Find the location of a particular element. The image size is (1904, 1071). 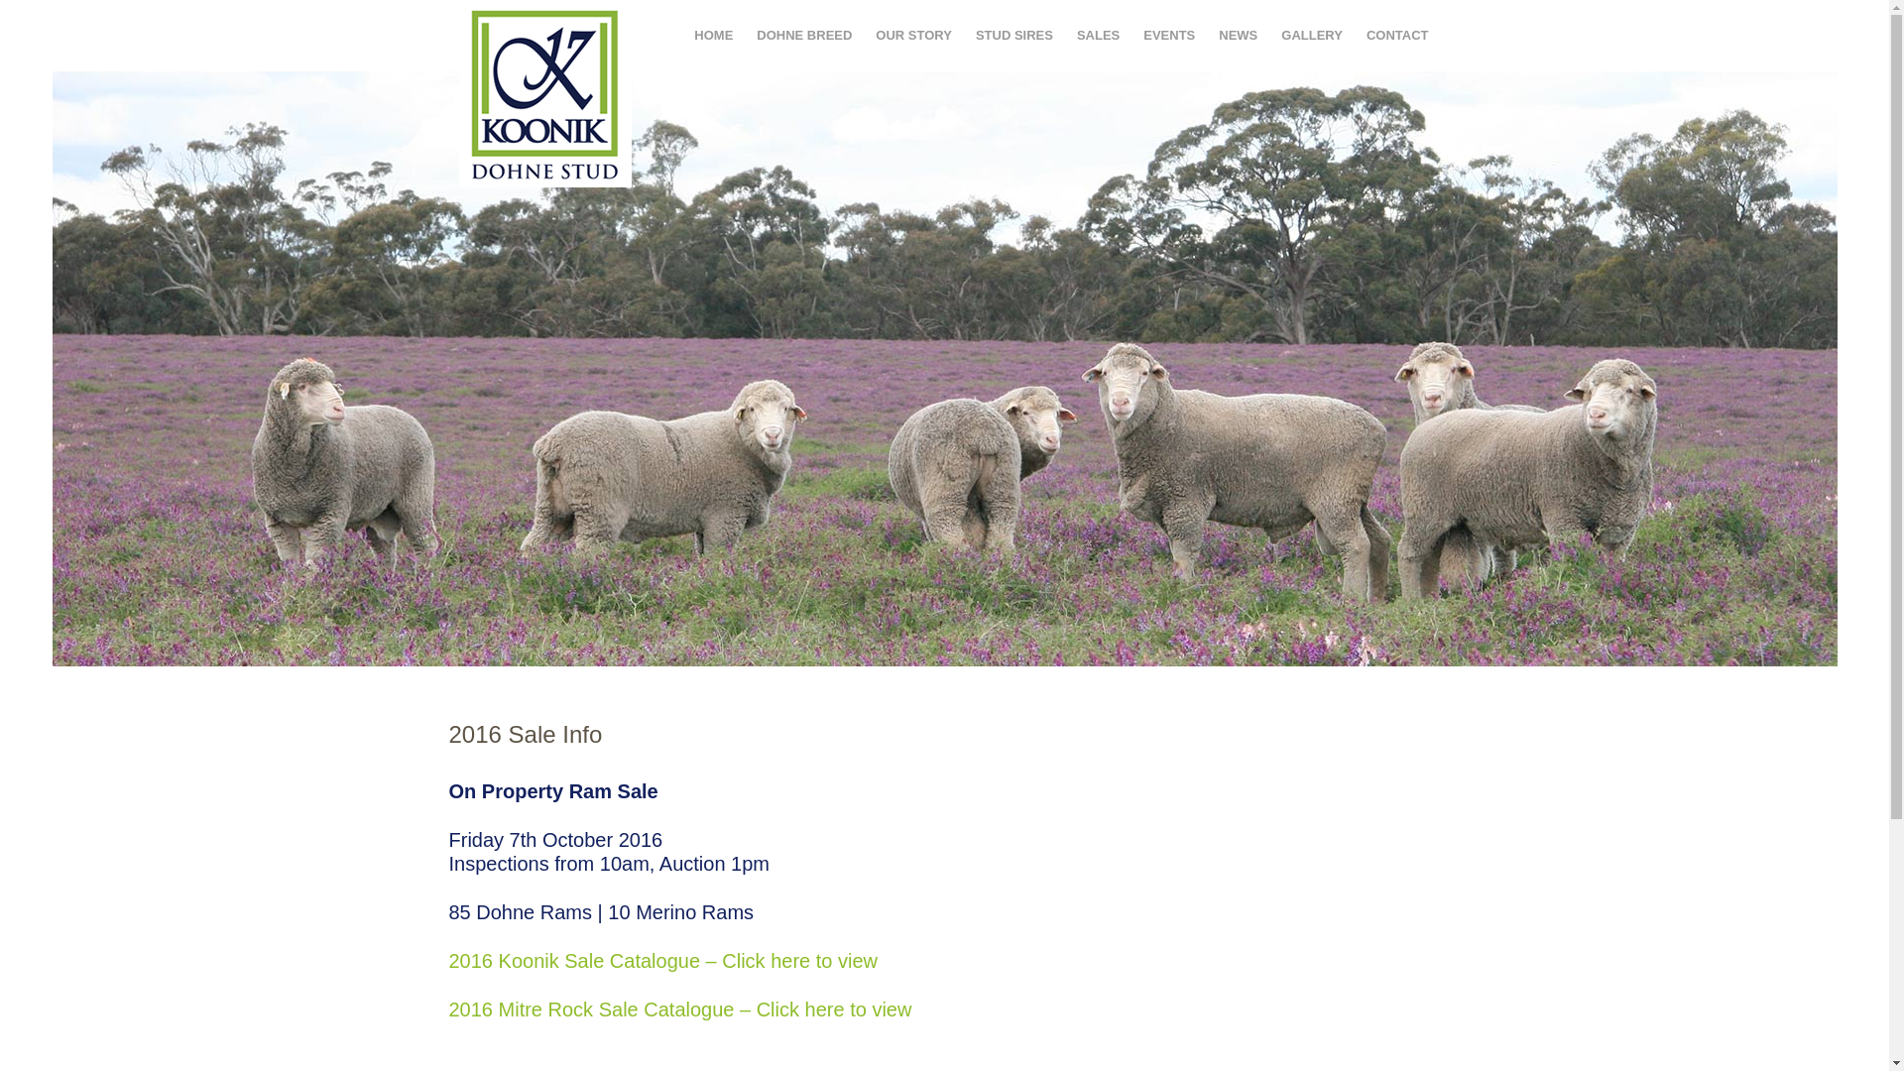

STUD SIRES is located at coordinates (1014, 36).